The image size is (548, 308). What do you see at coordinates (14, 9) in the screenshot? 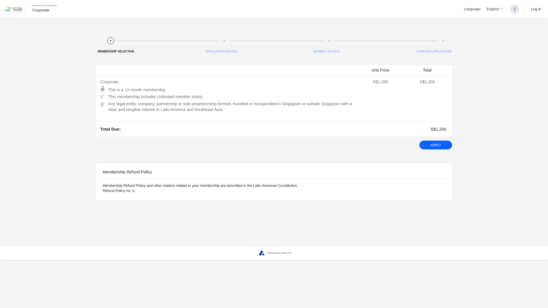
I see `APPLY` at bounding box center [14, 9].